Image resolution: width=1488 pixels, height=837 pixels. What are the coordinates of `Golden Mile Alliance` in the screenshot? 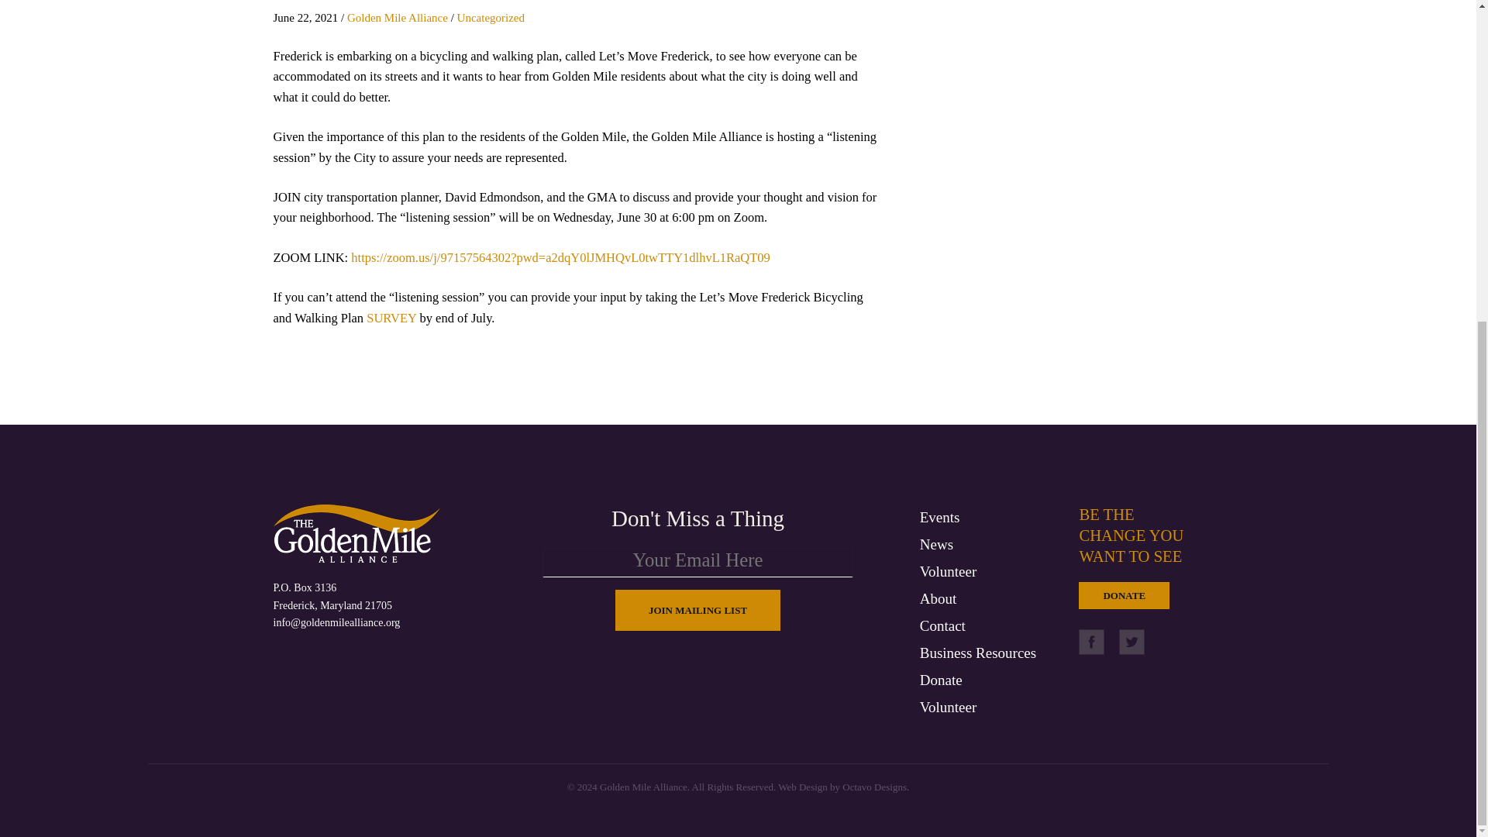 It's located at (397, 18).